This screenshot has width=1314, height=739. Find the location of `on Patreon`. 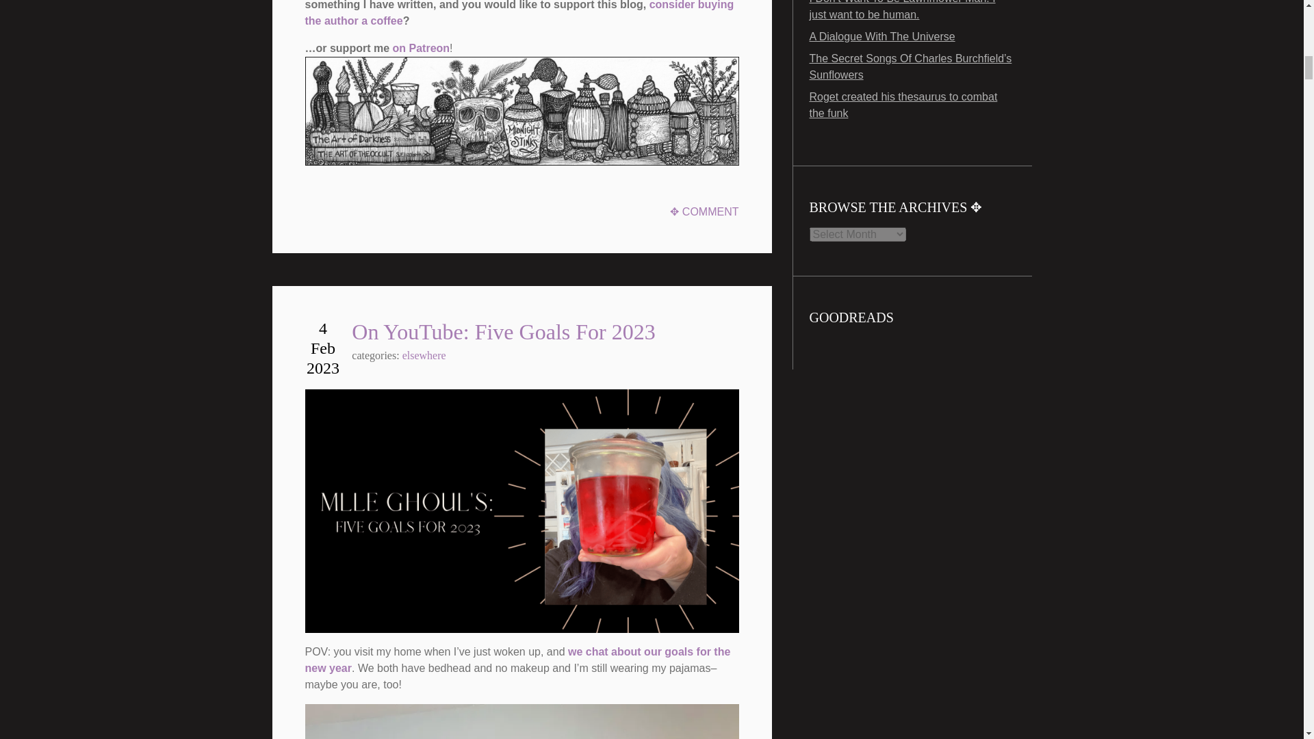

on Patreon is located at coordinates (422, 48).